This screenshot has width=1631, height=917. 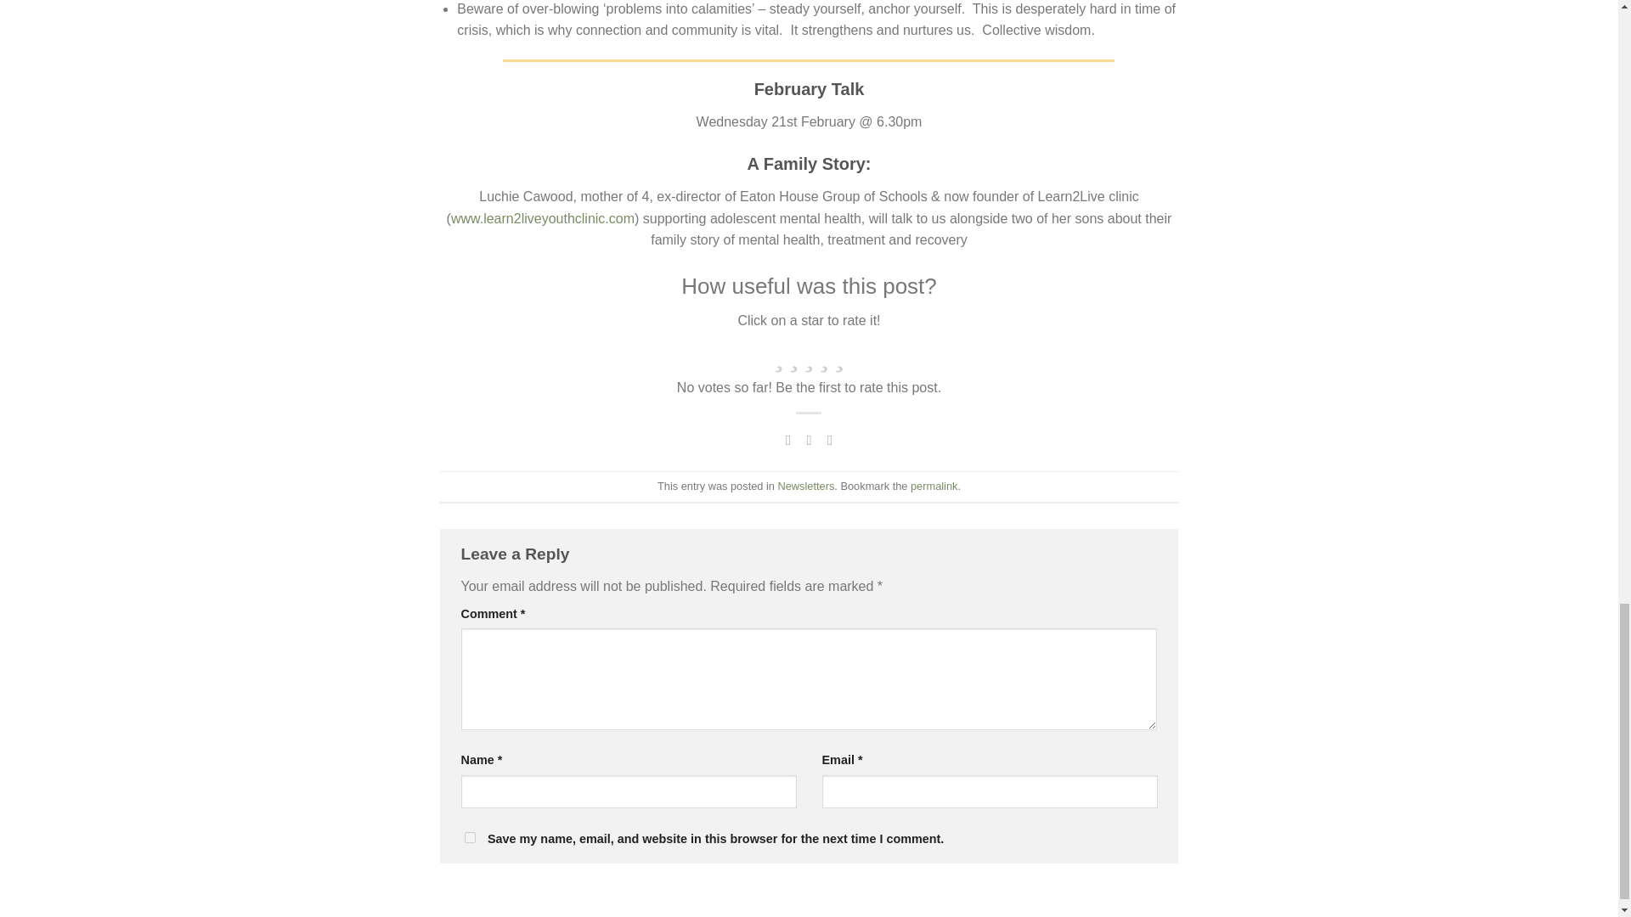 I want to click on Email to a Friend, so click(x=829, y=440).